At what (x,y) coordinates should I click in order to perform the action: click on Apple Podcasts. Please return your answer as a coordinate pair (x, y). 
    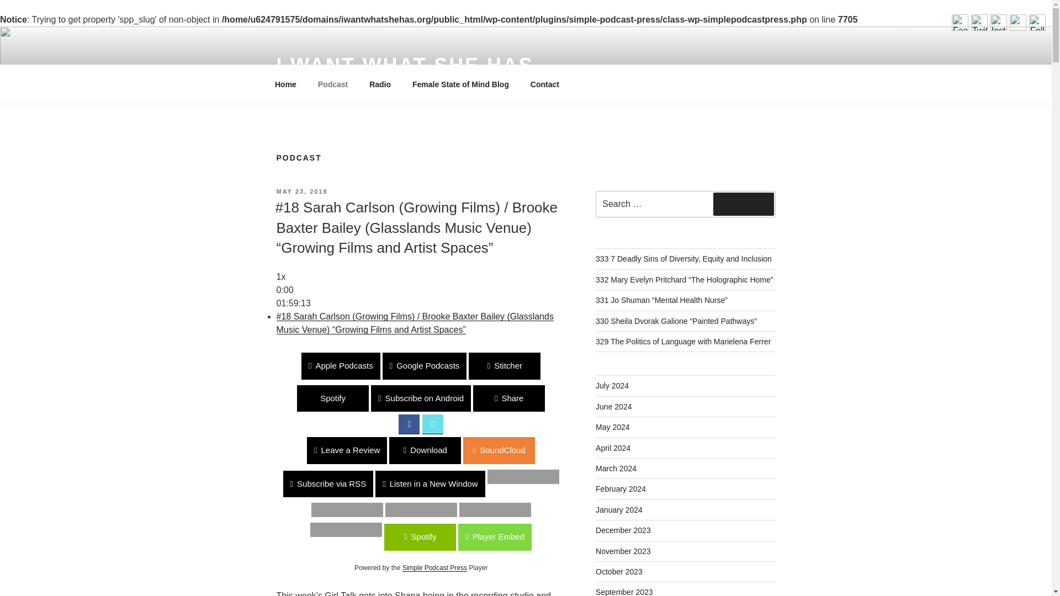
    Looking at the image, I should click on (341, 366).